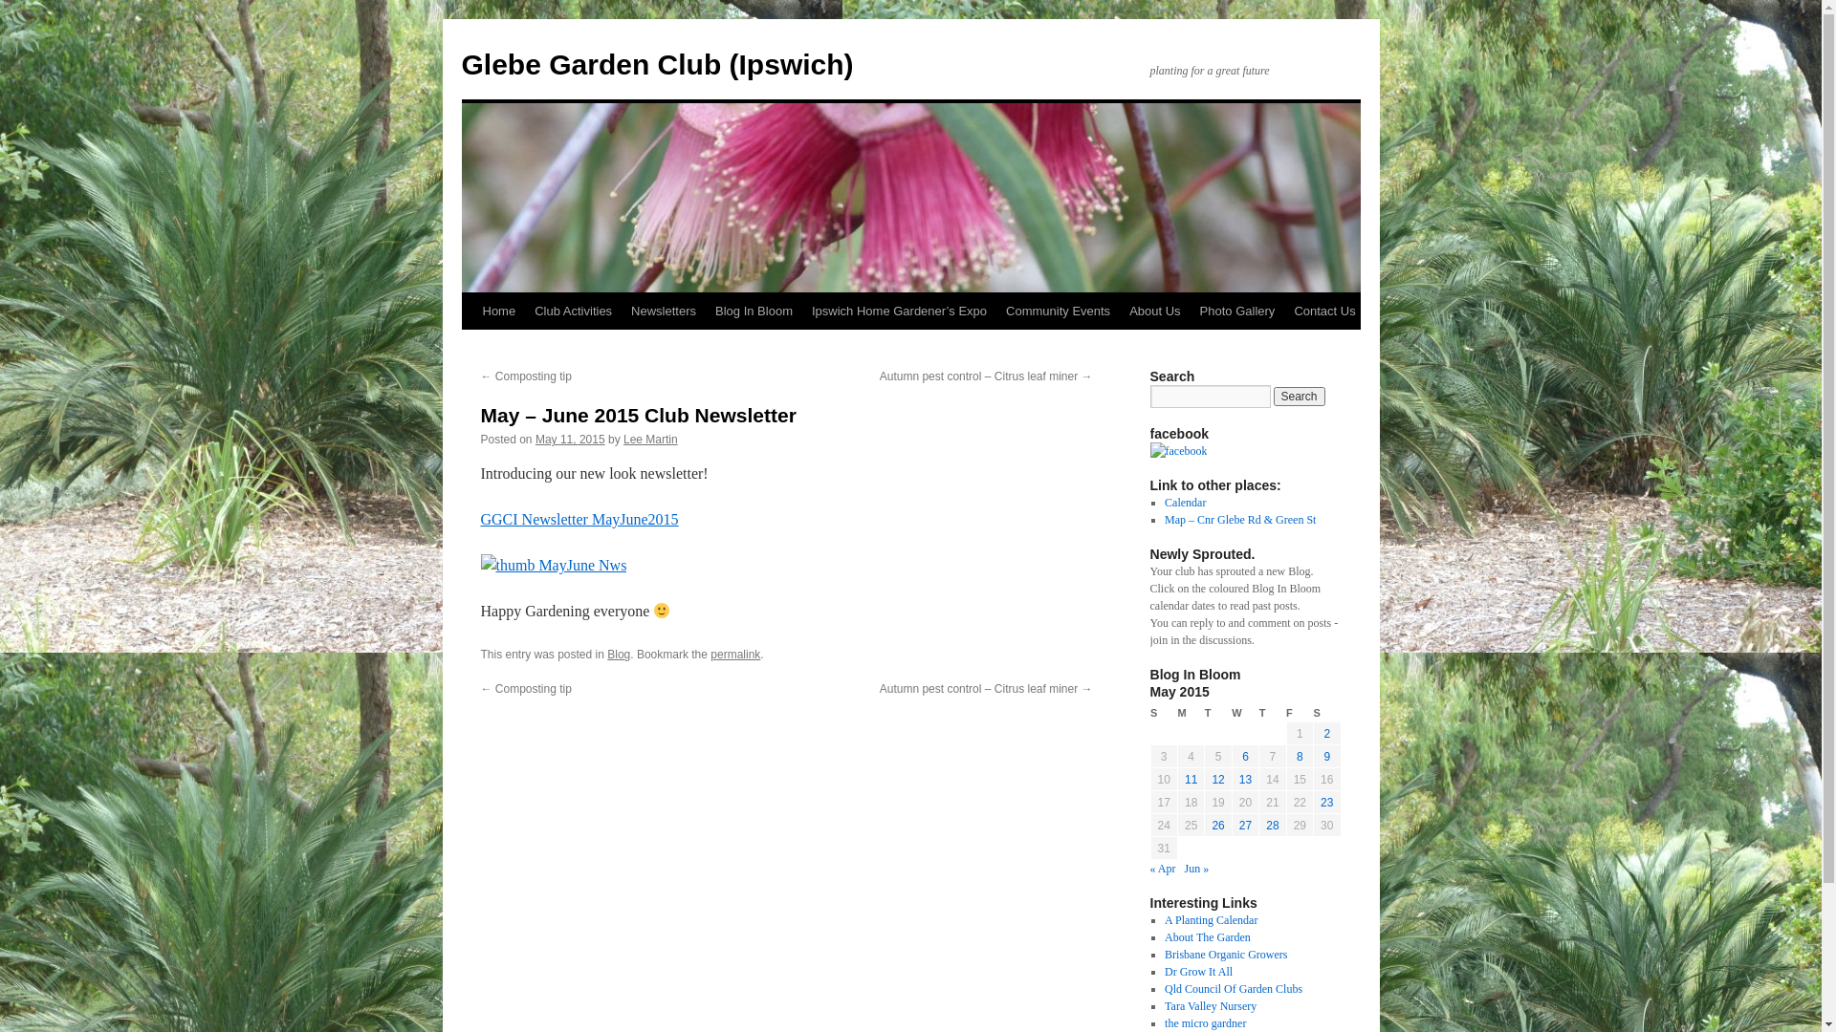 The image size is (1836, 1032). Describe the element at coordinates (650, 440) in the screenshot. I see `Lee Martin` at that location.